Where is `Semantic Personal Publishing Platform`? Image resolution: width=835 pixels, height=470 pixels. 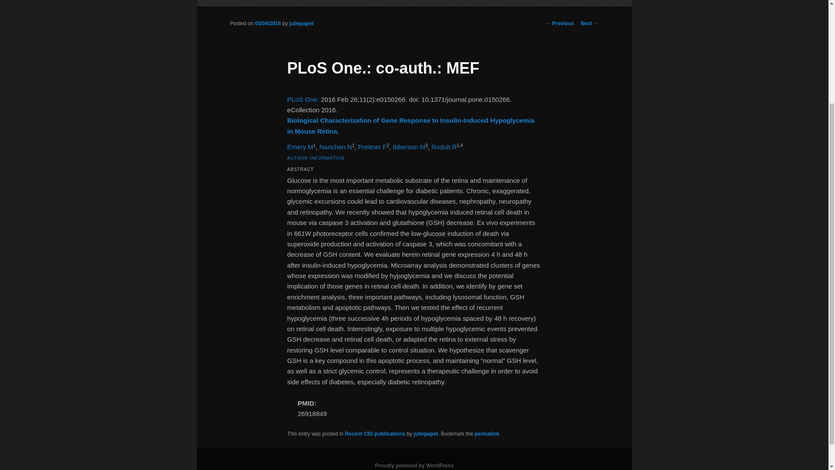 Semantic Personal Publishing Platform is located at coordinates (414, 465).